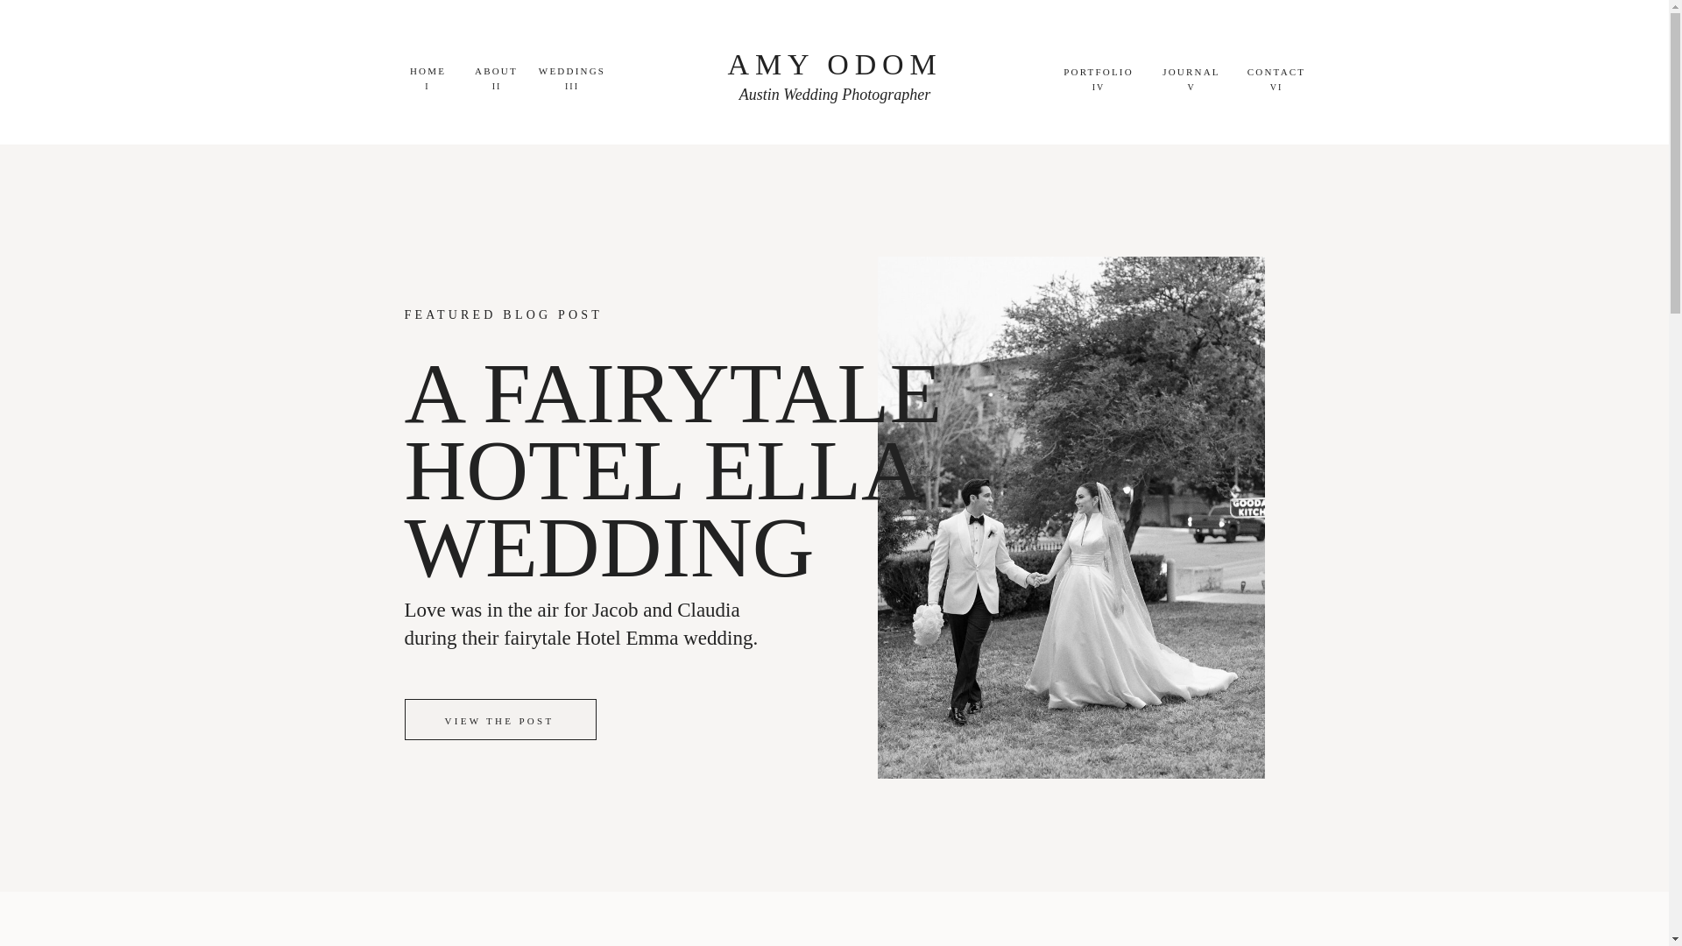  Describe the element at coordinates (835, 96) in the screenshot. I see `Austin Wedding Photographer` at that location.